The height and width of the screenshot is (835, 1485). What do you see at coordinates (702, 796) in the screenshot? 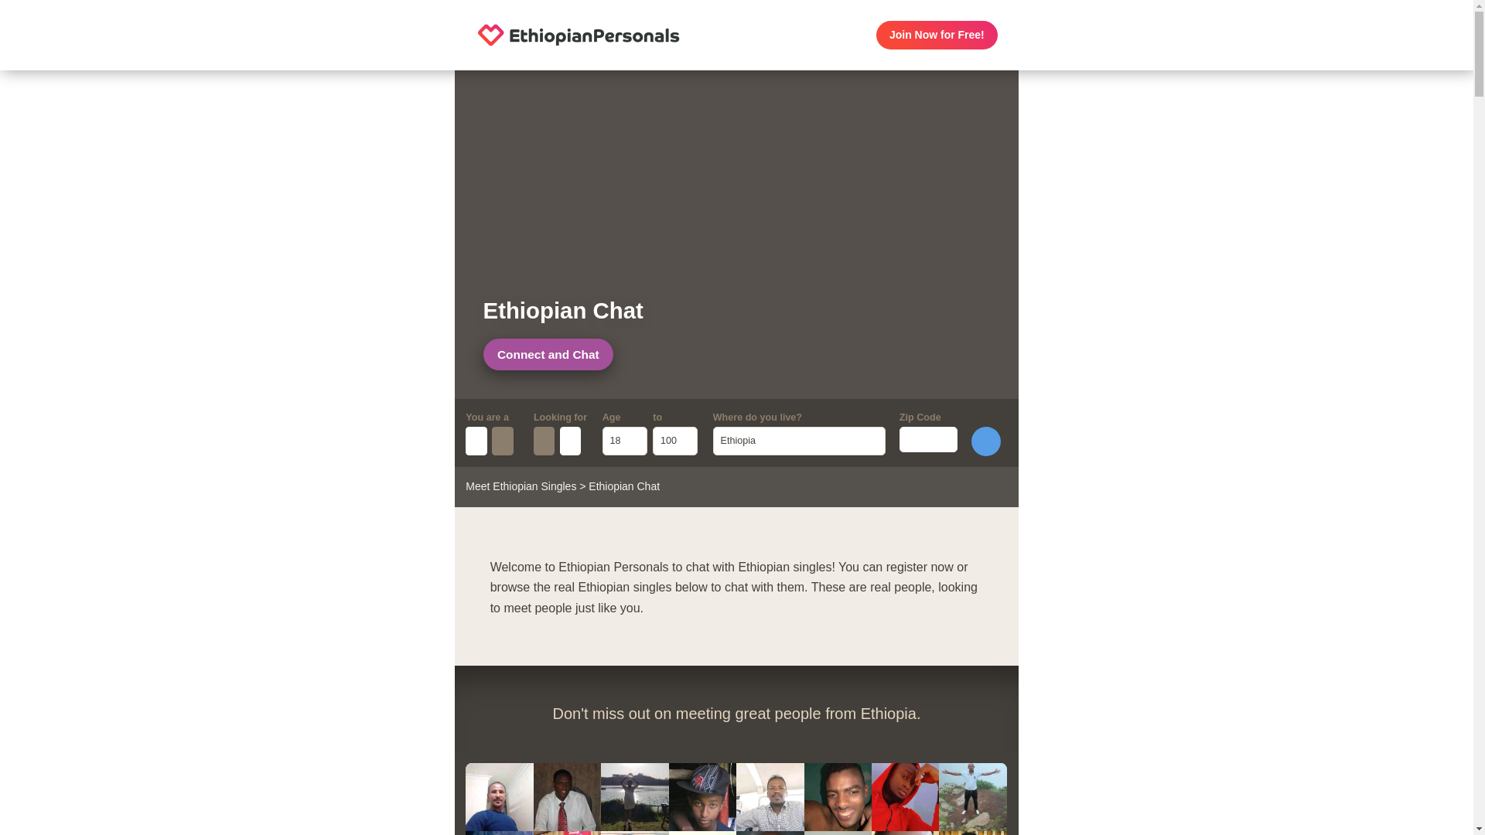
I see `Single Ethiopian man in Bahir dar, , Ethiopia` at bounding box center [702, 796].